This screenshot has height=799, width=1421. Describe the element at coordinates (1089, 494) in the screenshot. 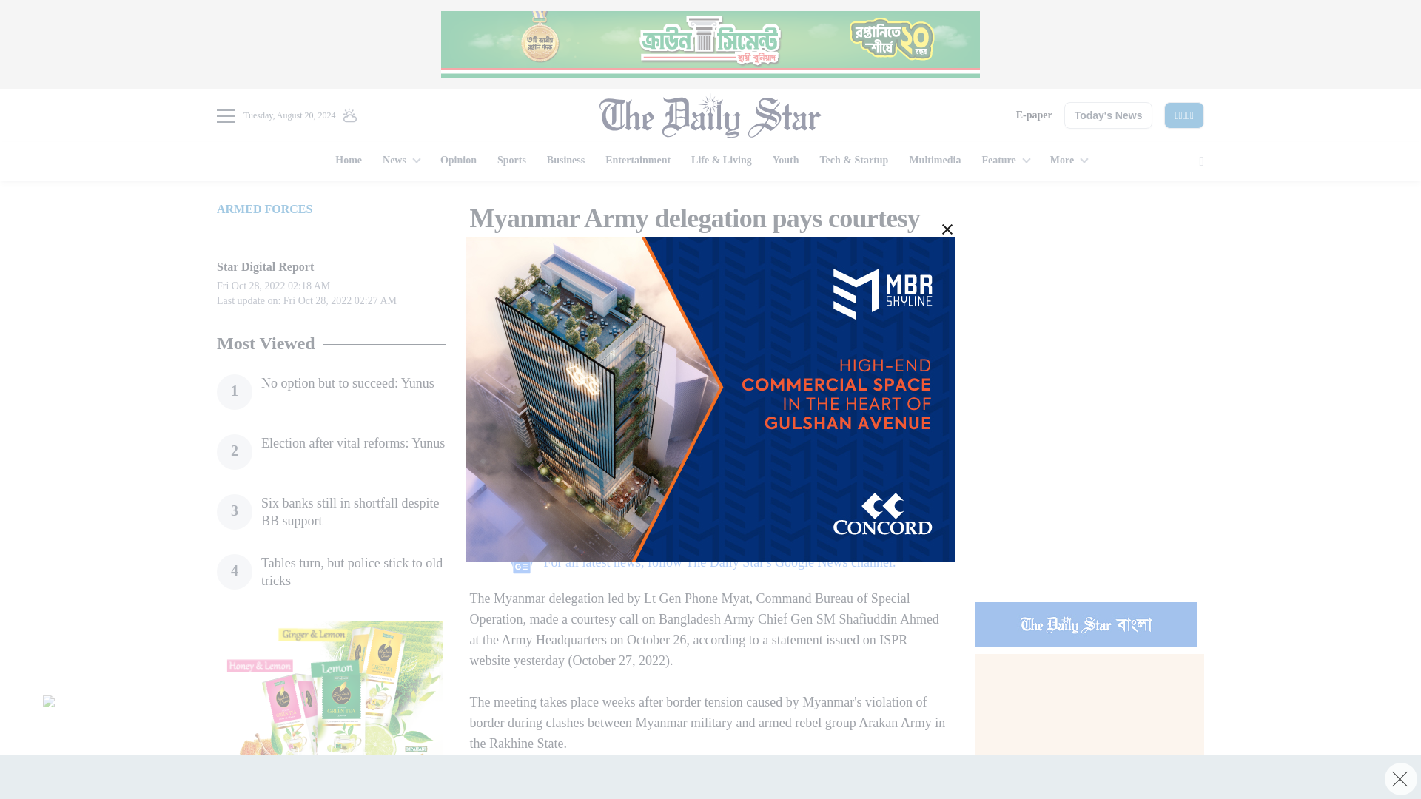

I see `3rd party ad content` at that location.